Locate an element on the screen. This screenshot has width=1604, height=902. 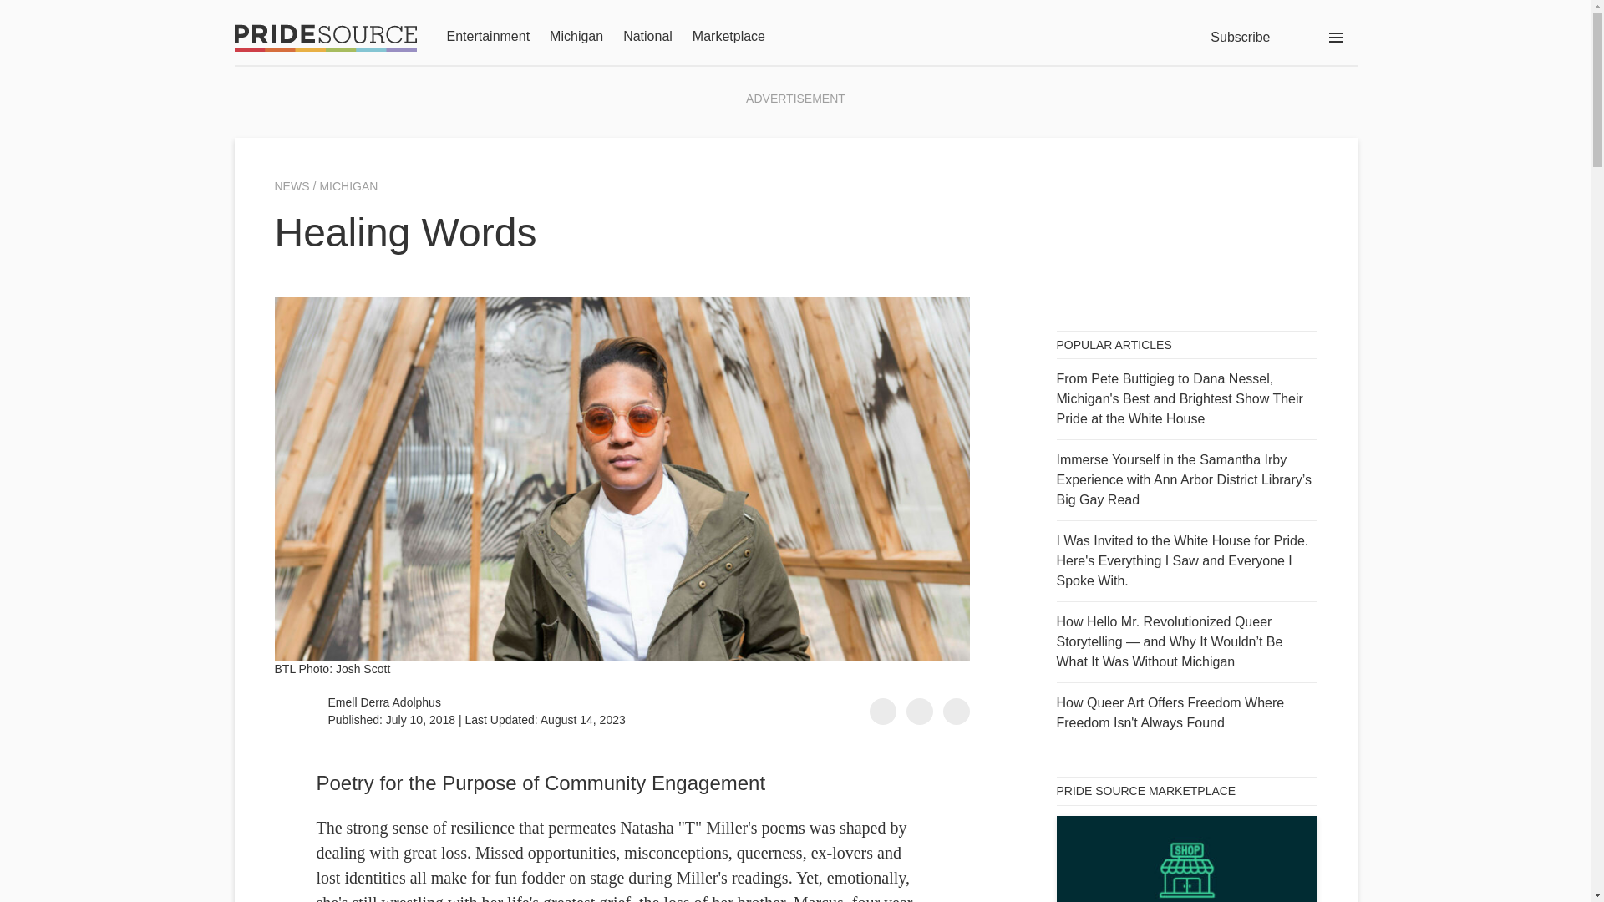
Entertainment is located at coordinates (487, 38).